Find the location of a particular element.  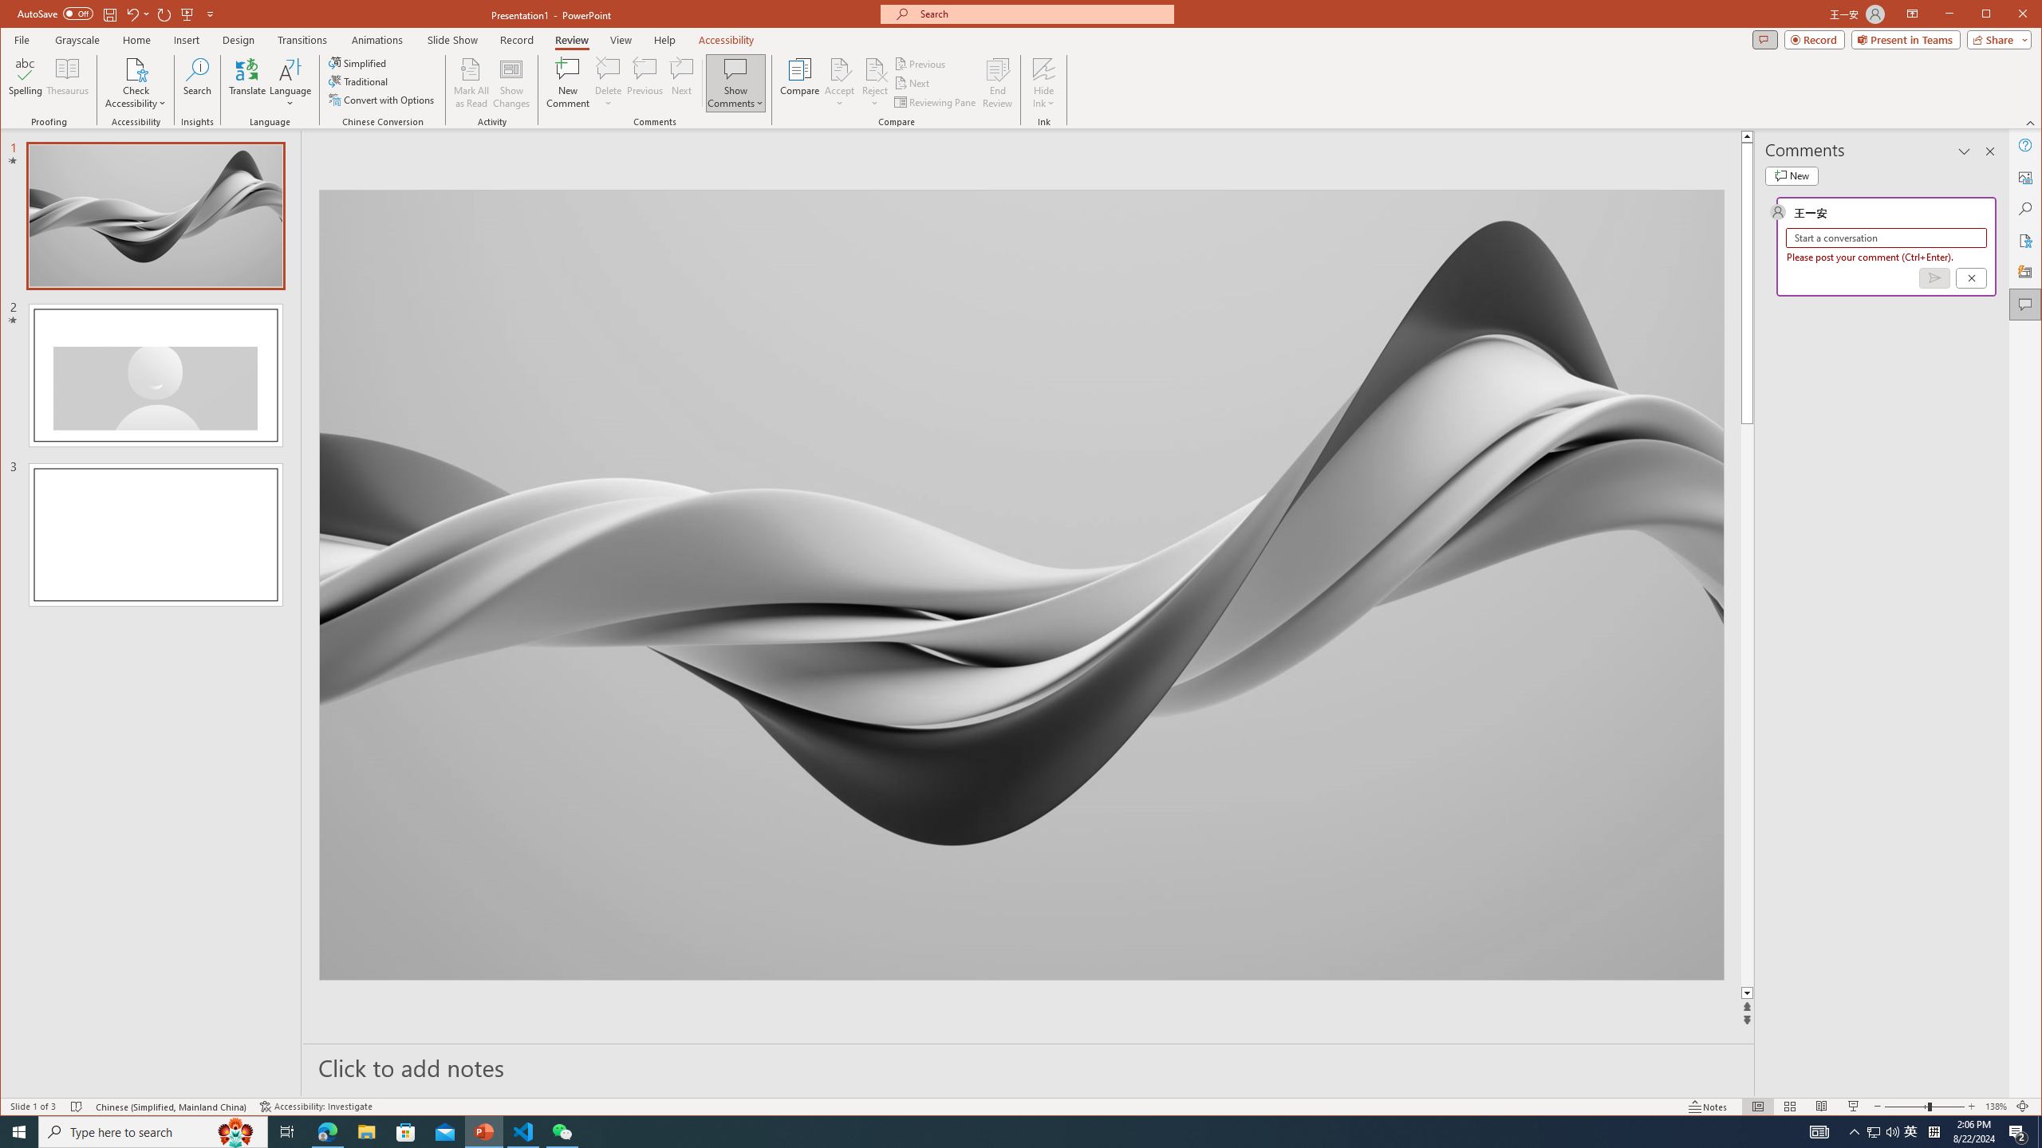

Wavy 3D art is located at coordinates (1021, 585).